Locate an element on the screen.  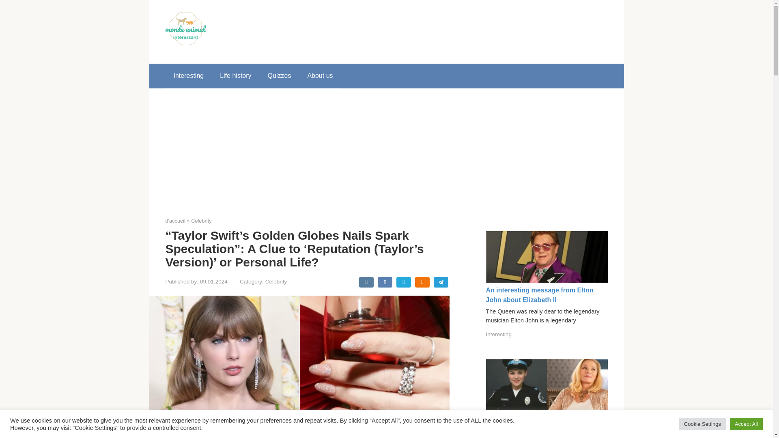
Interesting is located at coordinates (499, 334).